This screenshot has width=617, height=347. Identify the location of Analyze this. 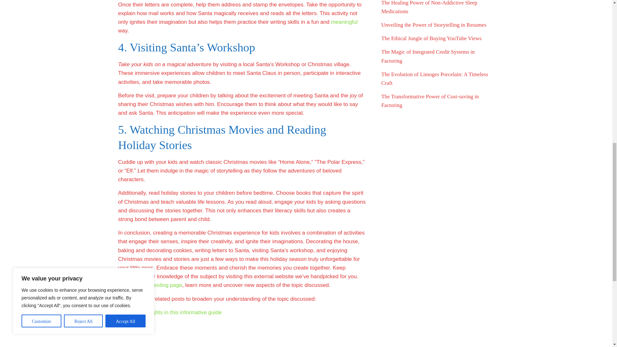
(133, 326).